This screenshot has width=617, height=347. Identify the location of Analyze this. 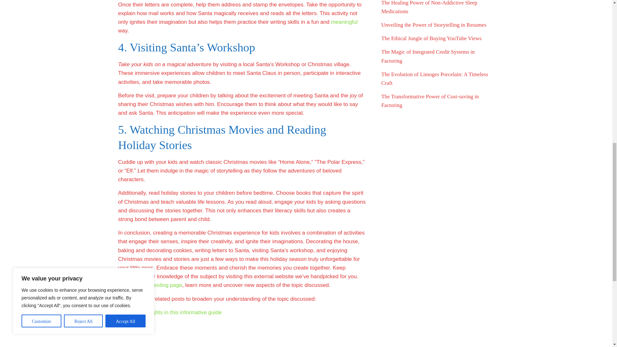
(133, 326).